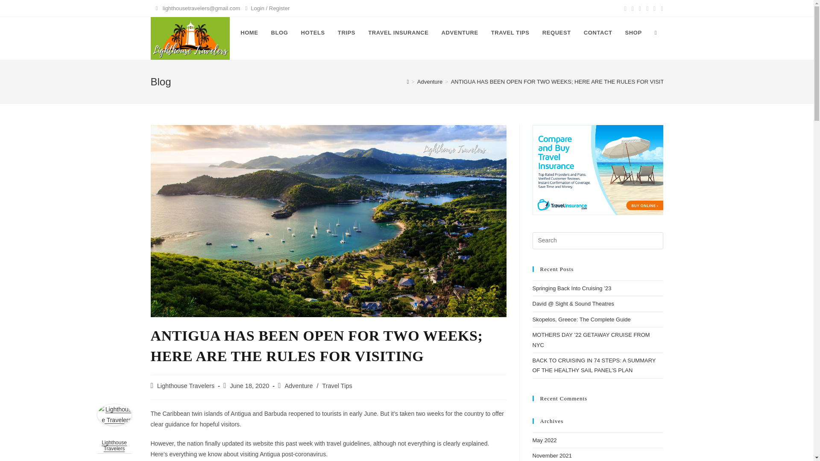 Image resolution: width=820 pixels, height=461 pixels. What do you see at coordinates (313, 32) in the screenshot?
I see `HOTELS` at bounding box center [313, 32].